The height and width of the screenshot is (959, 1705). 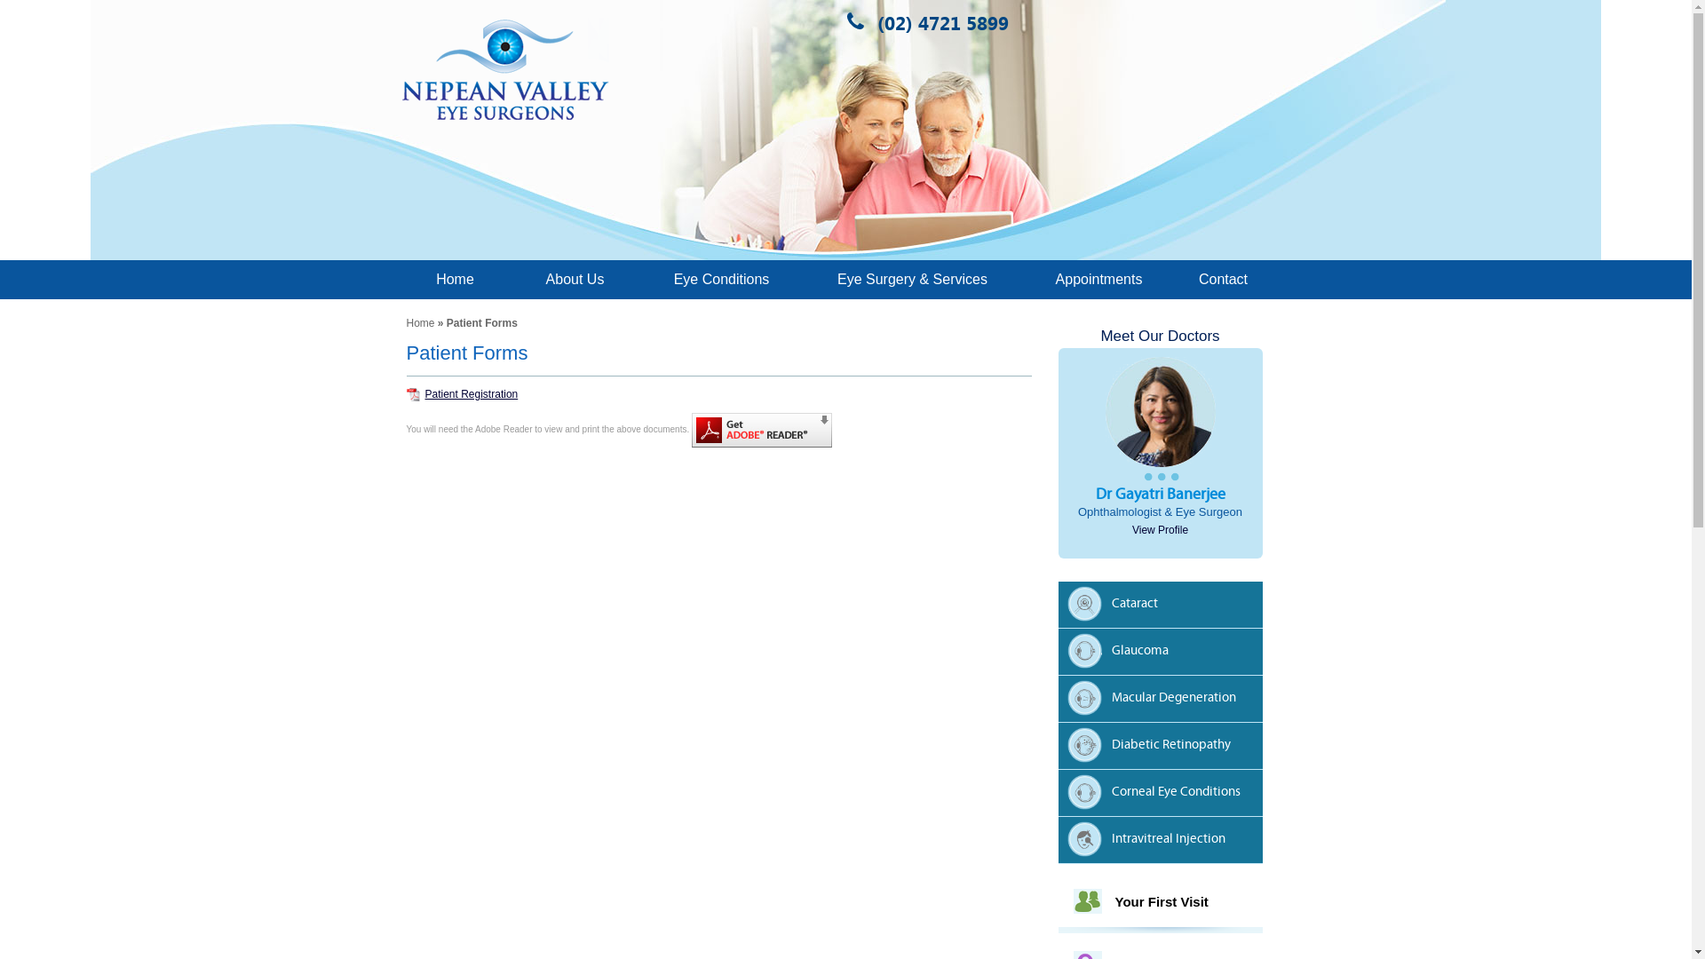 I want to click on Corneal Eye Conditions, so click(x=1165, y=796).